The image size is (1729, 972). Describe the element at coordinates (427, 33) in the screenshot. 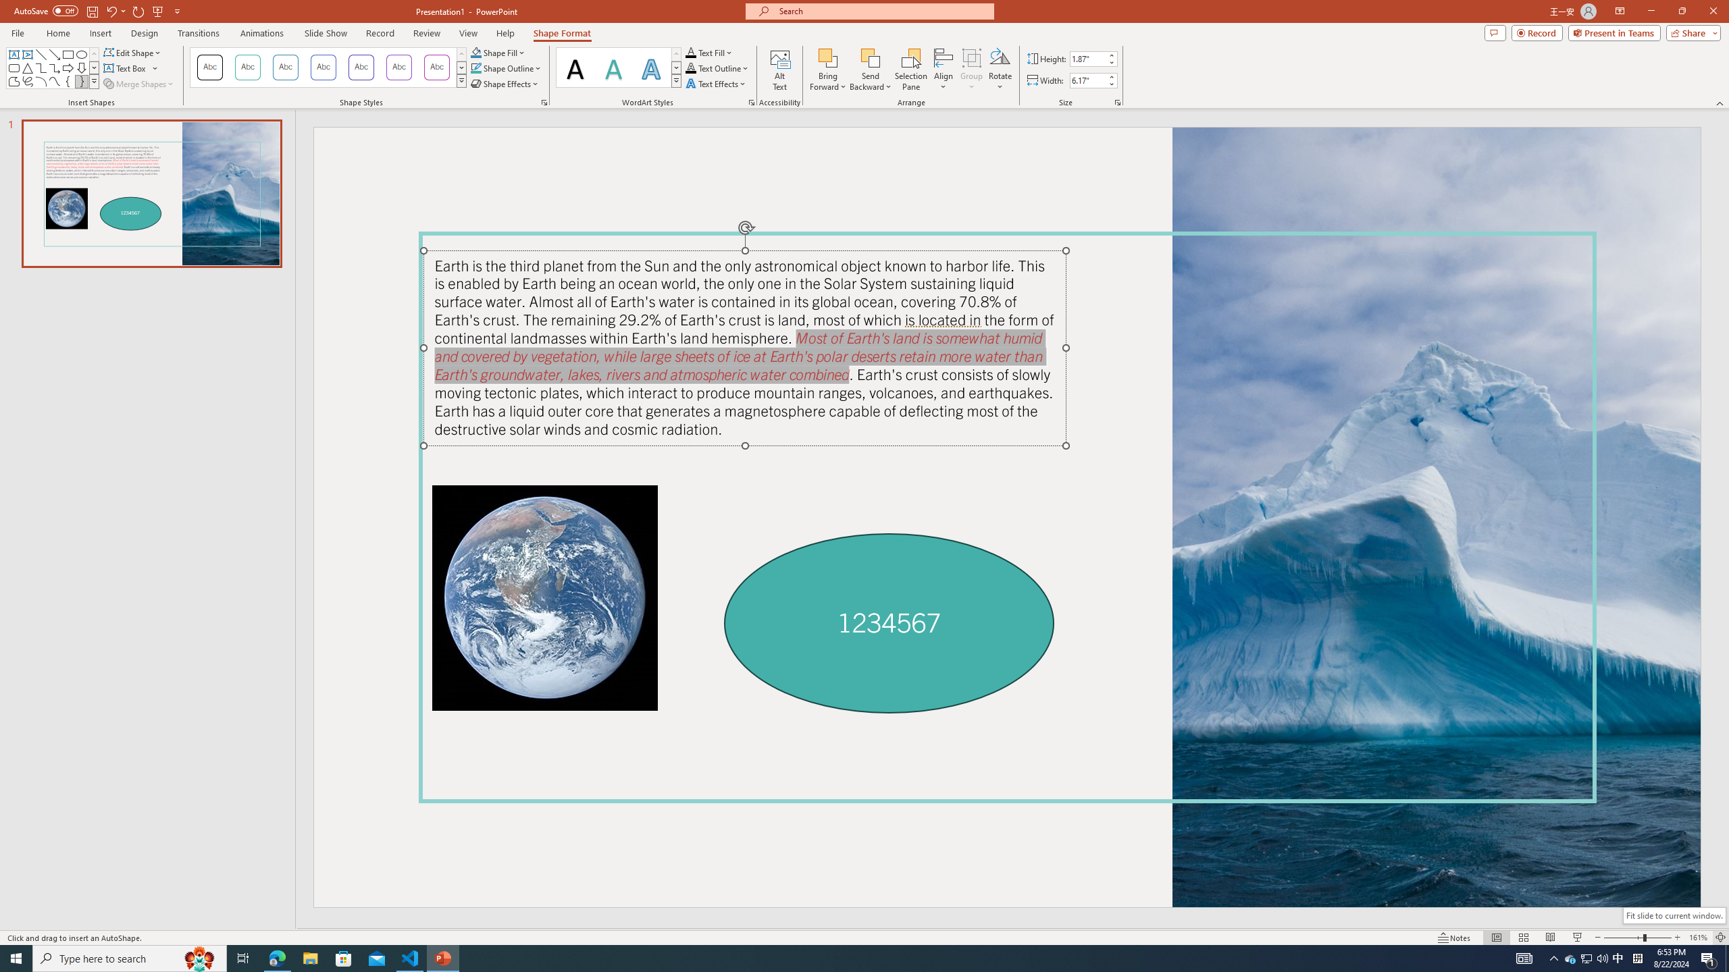

I see `Review` at that location.